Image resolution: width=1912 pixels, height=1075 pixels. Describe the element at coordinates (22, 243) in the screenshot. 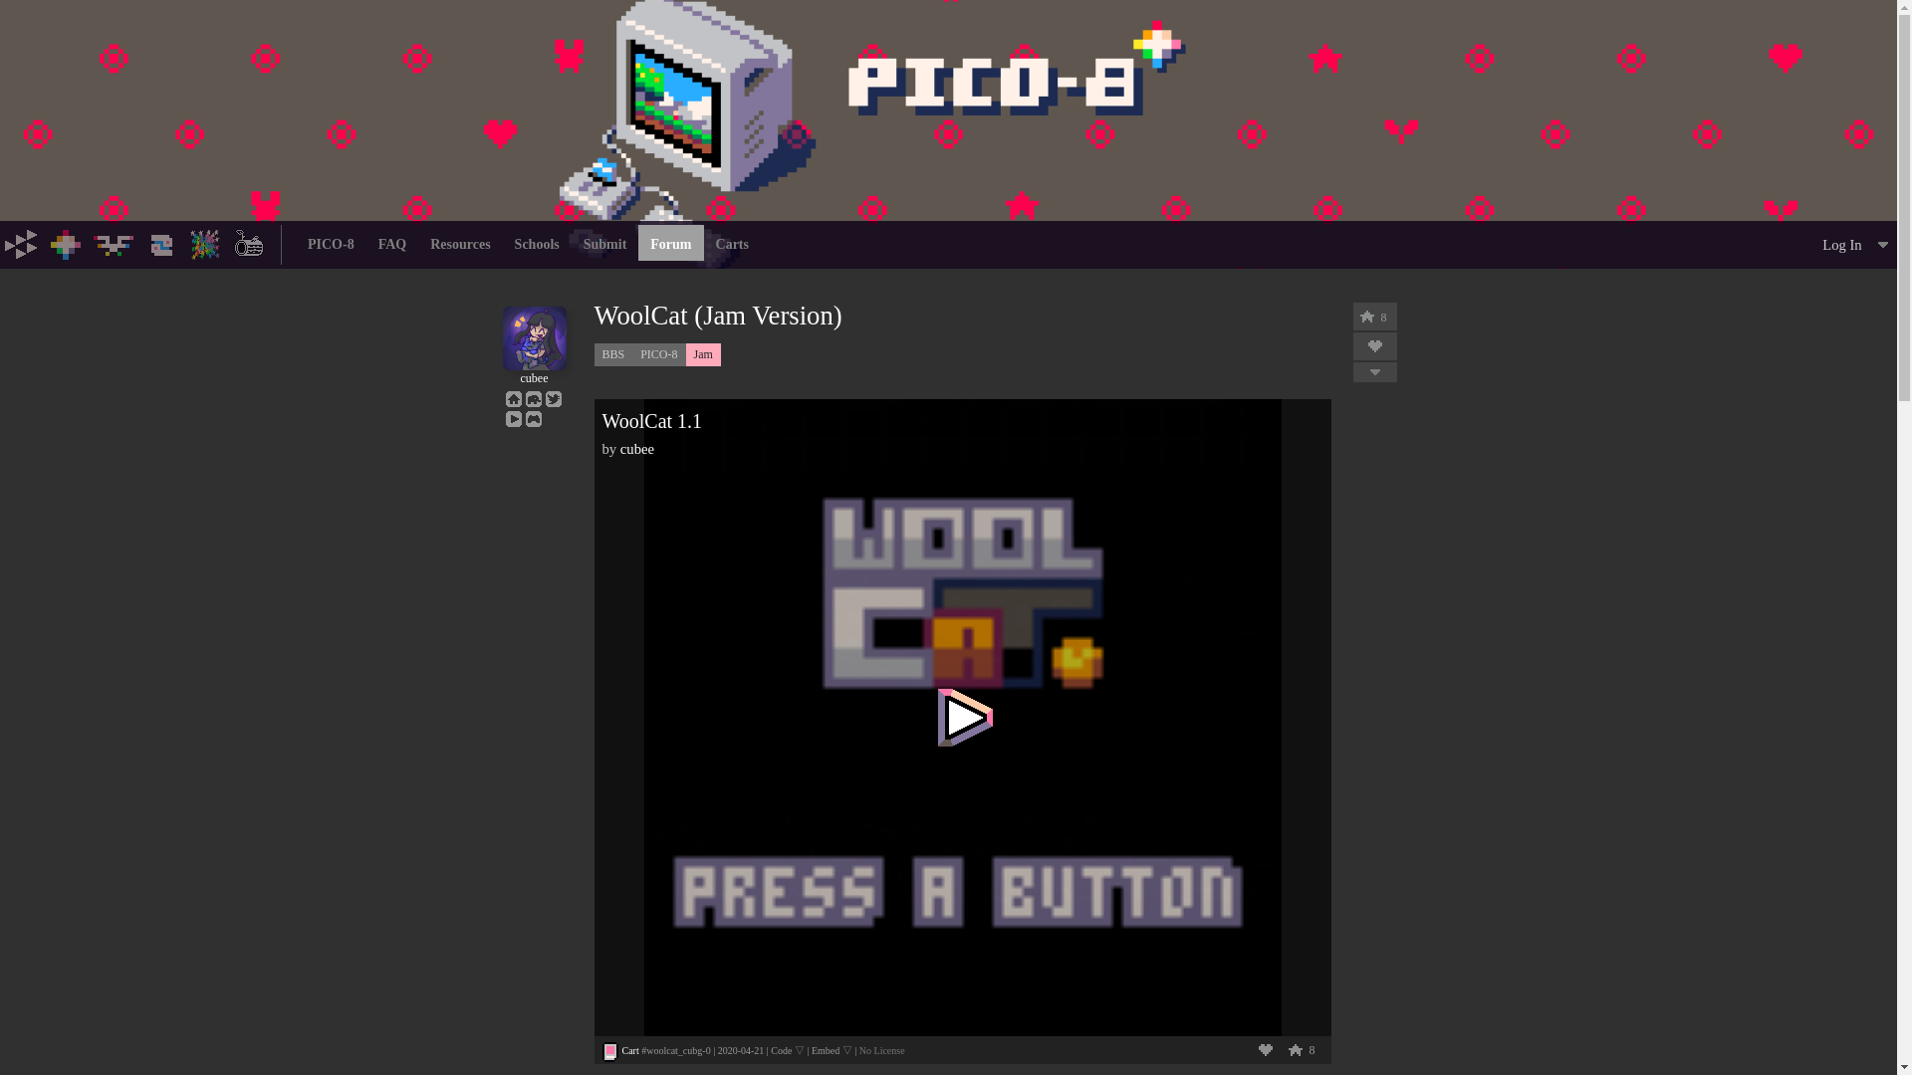

I see `Lexaloffle Games` at that location.